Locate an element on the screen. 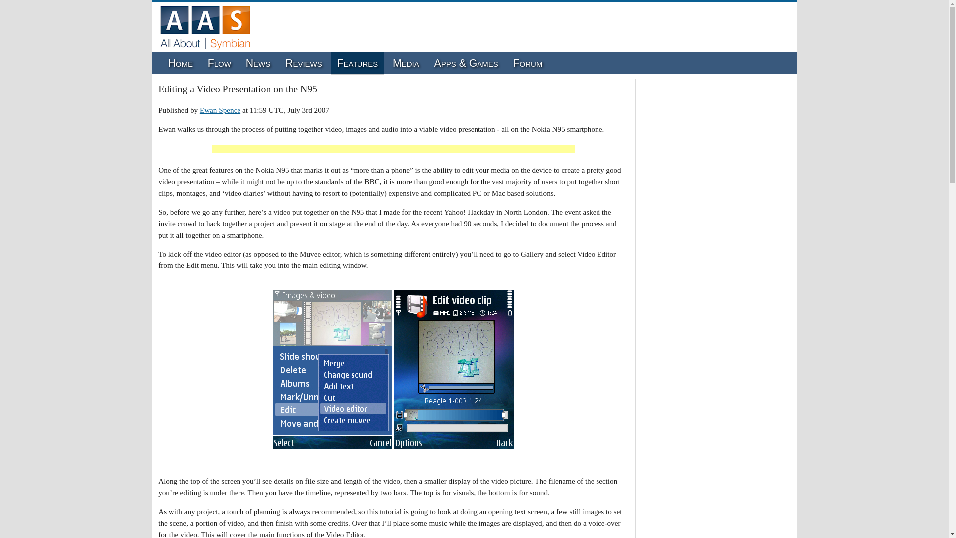 Image resolution: width=956 pixels, height=538 pixels. Home is located at coordinates (180, 63).